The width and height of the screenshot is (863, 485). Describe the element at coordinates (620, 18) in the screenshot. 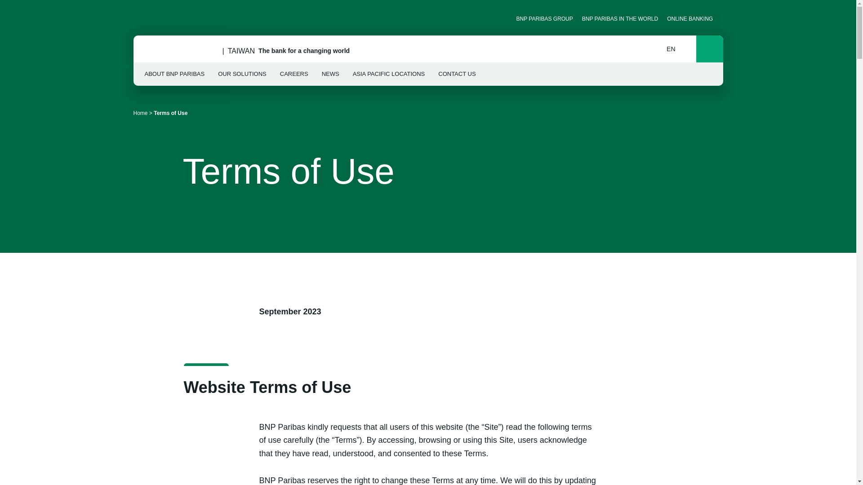

I see `BNP PARIBAS IN THE WORLD` at that location.